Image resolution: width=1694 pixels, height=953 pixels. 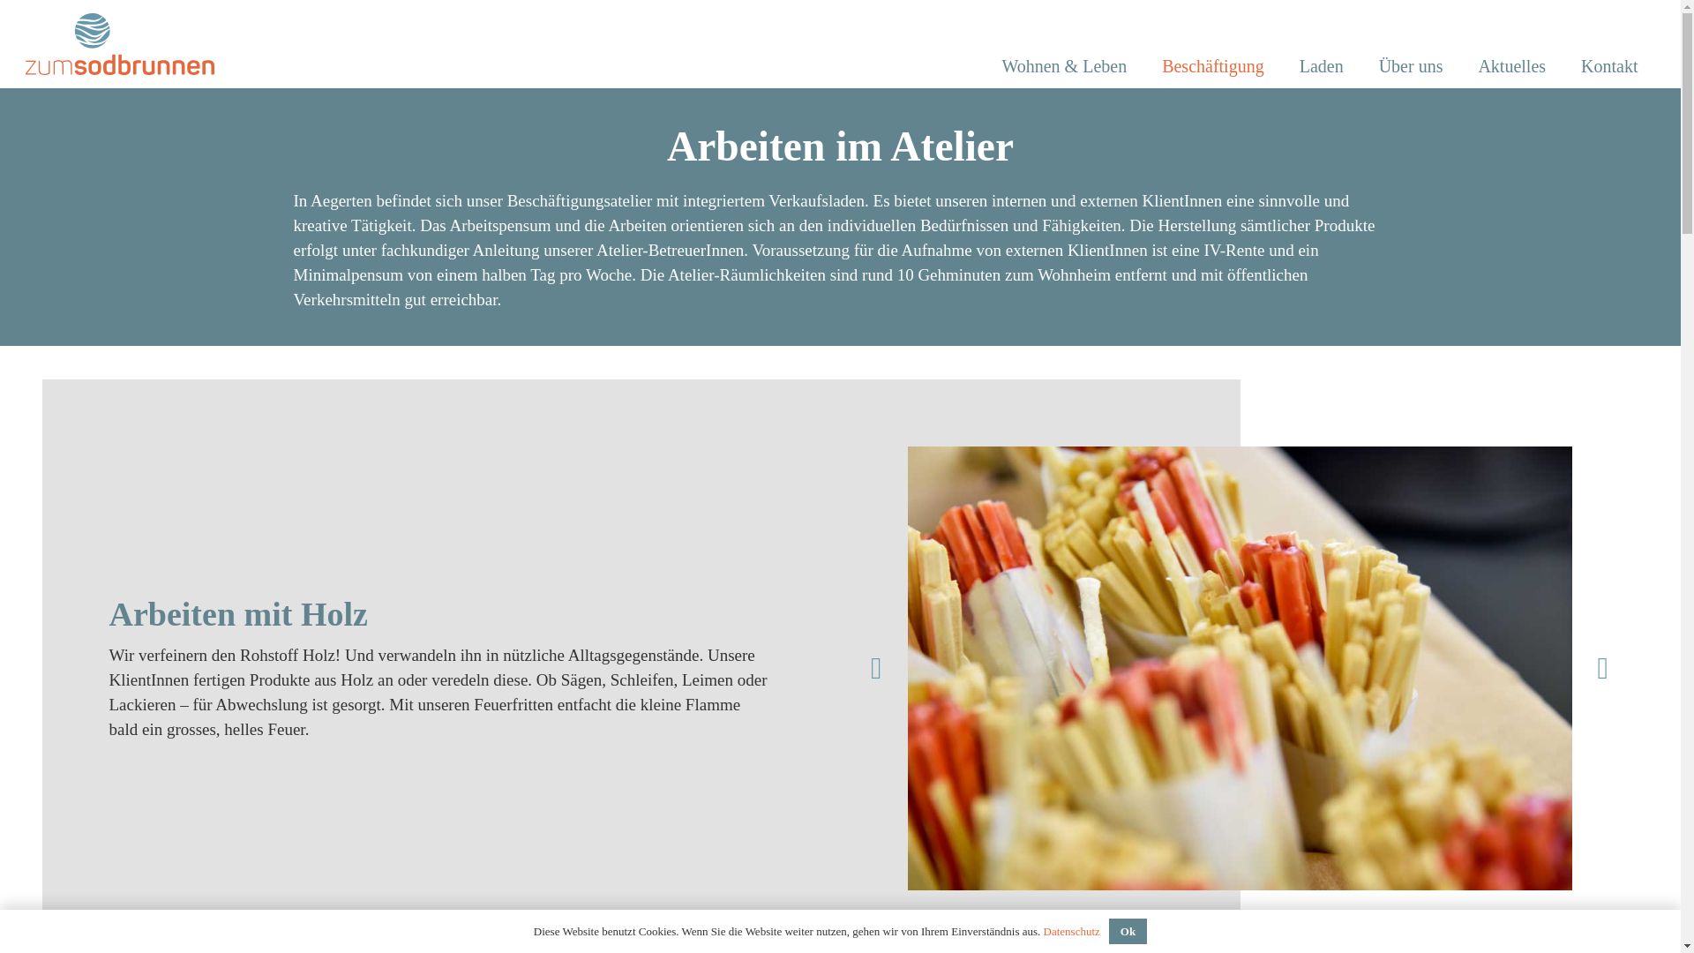 I want to click on Kontakt, so click(x=1609, y=66).